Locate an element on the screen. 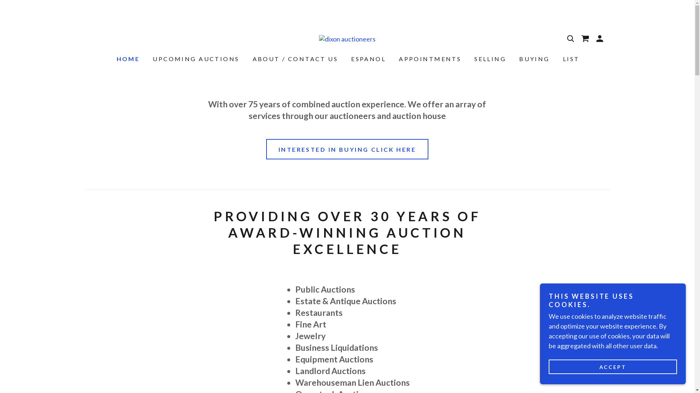 The image size is (700, 393). HOME is located at coordinates (128, 59).